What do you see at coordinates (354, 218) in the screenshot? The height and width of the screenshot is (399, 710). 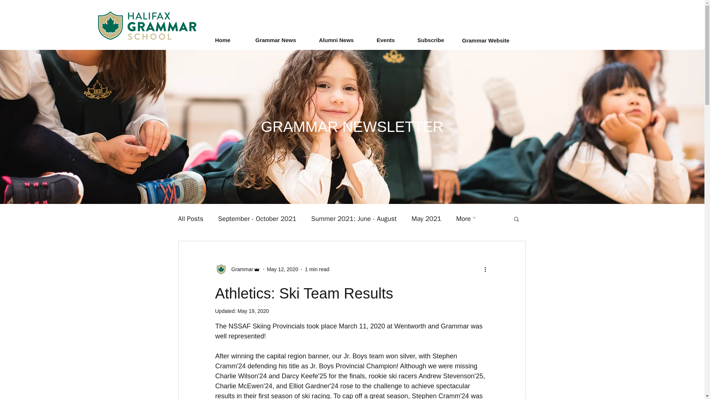 I see `Summer 2021: June - August` at bounding box center [354, 218].